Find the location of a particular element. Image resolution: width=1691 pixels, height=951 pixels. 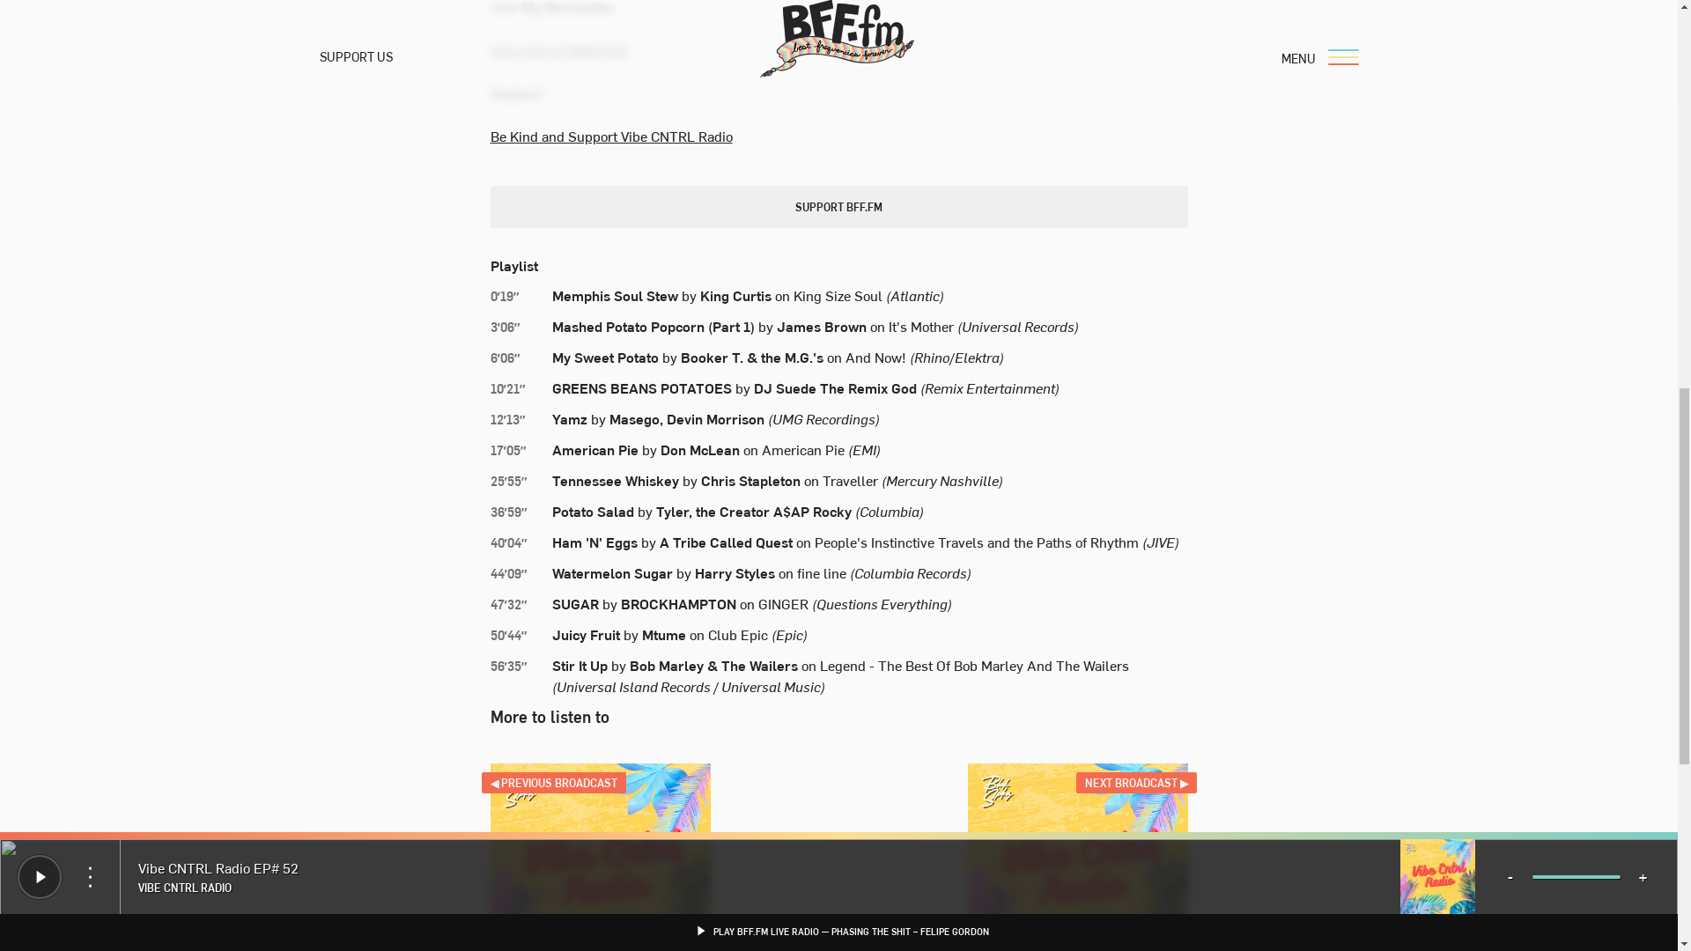

3:10:21pm is located at coordinates (520, 388).